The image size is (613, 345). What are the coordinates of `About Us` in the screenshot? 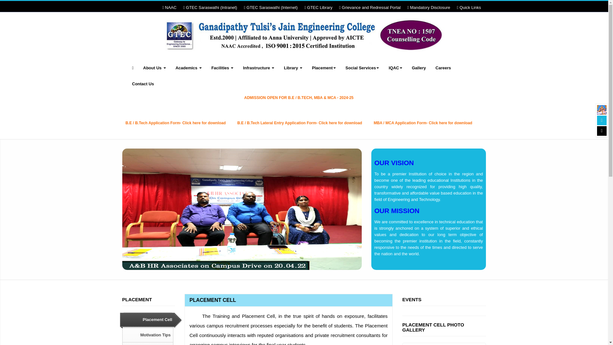 It's located at (154, 68).